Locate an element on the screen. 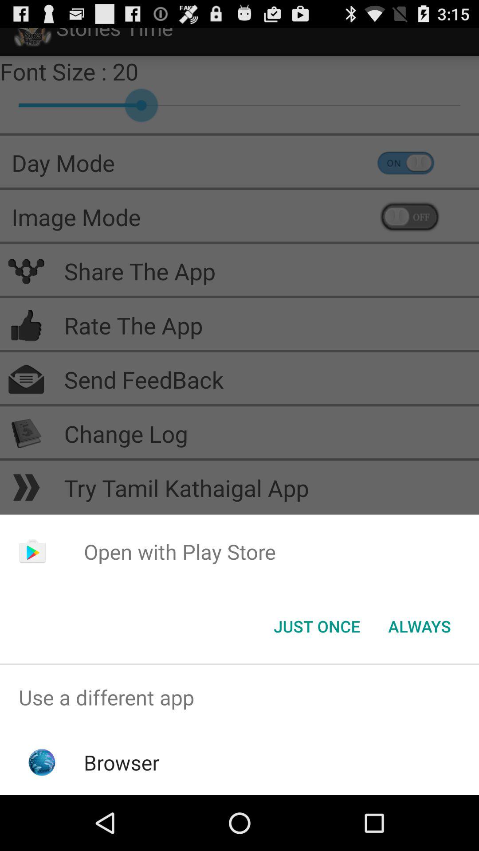 This screenshot has height=851, width=479. click the always icon is located at coordinates (420, 626).